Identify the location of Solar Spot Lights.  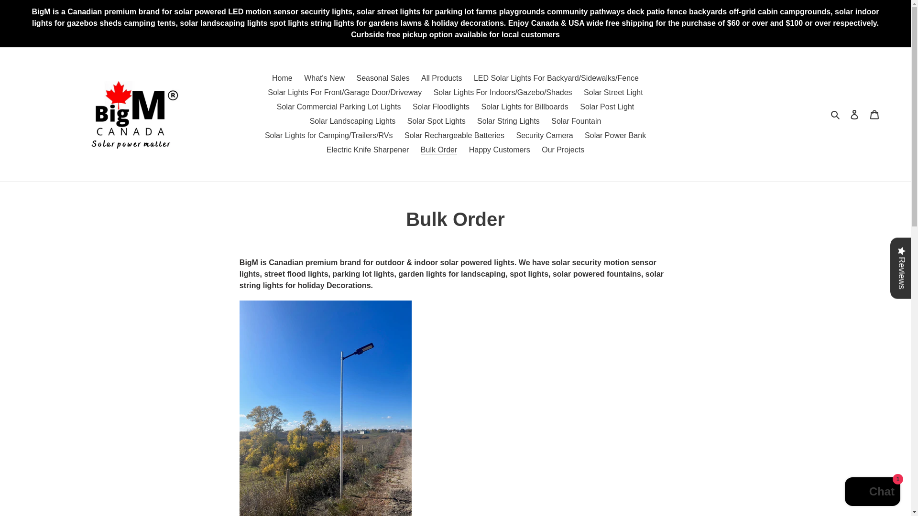
(436, 121).